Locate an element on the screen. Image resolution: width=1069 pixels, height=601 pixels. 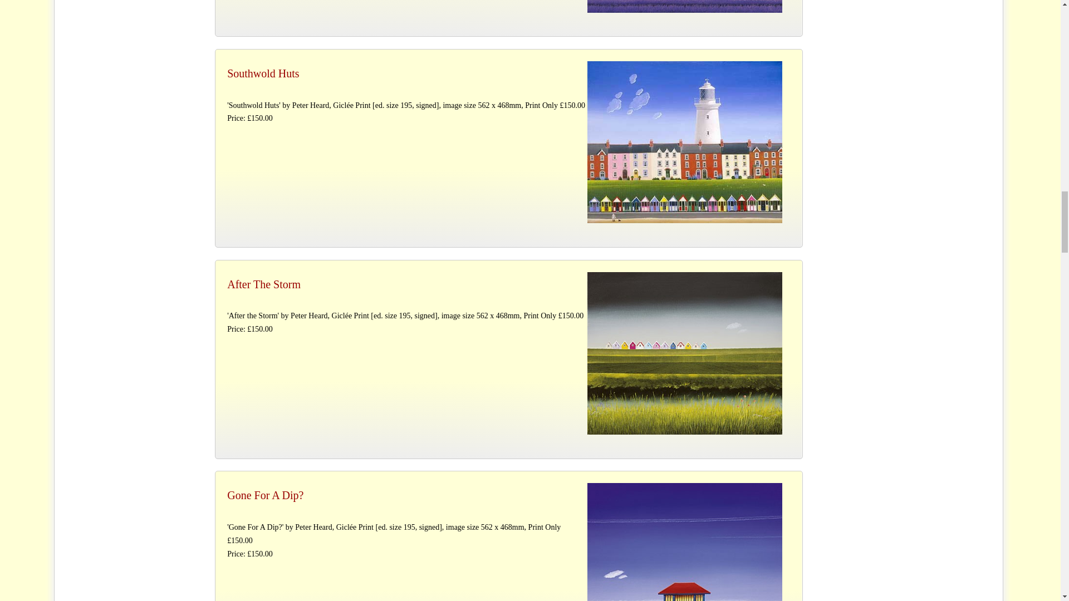
Abbaye de Senanque is located at coordinates (685, 6).